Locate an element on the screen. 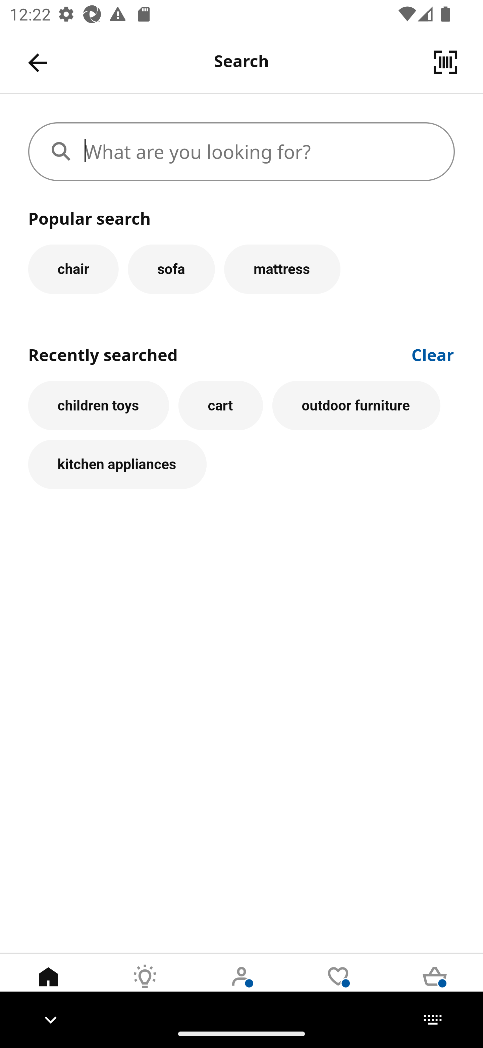 The height and width of the screenshot is (1048, 483). outdoor furniture is located at coordinates (356, 405).